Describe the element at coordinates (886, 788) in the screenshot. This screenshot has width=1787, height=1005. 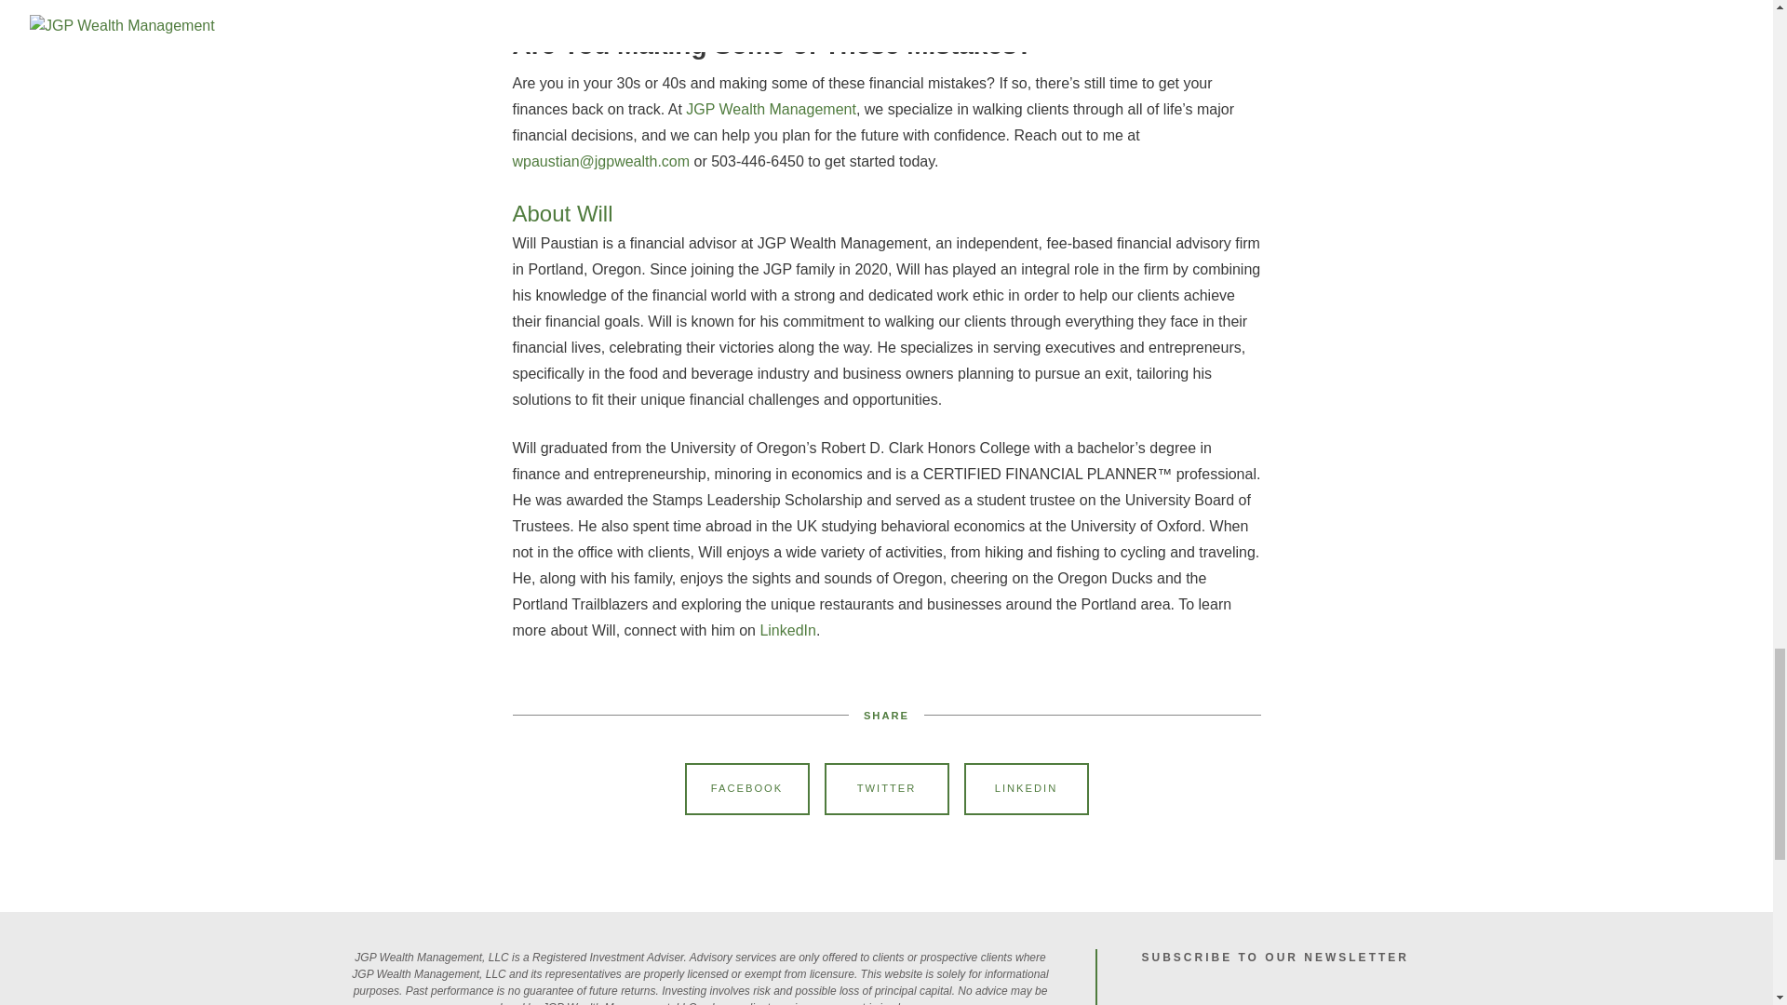
I see `TWITTER` at that location.